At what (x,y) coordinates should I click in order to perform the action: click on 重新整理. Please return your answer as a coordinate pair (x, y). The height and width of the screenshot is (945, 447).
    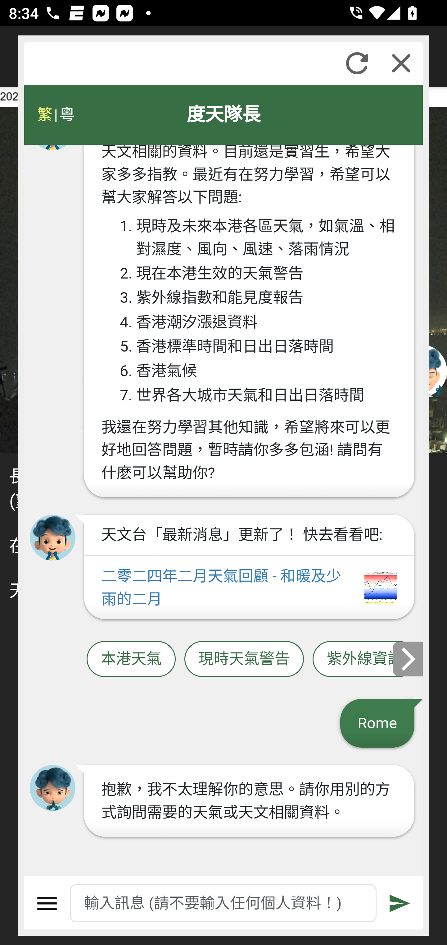
    Looking at the image, I should click on (357, 63).